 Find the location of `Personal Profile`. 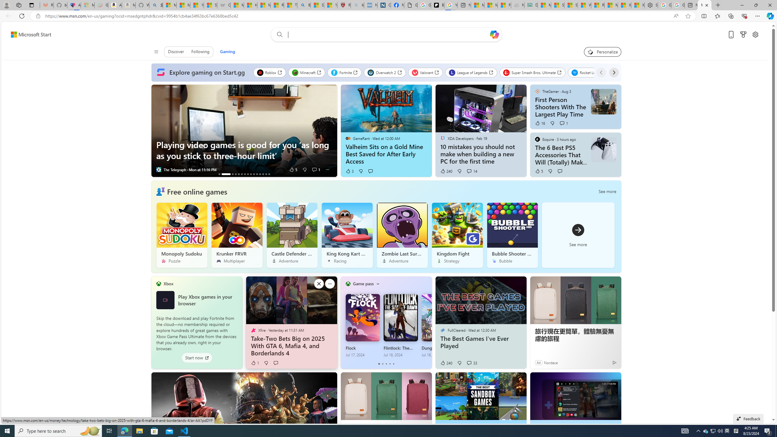

Personal Profile is located at coordinates (6, 5).